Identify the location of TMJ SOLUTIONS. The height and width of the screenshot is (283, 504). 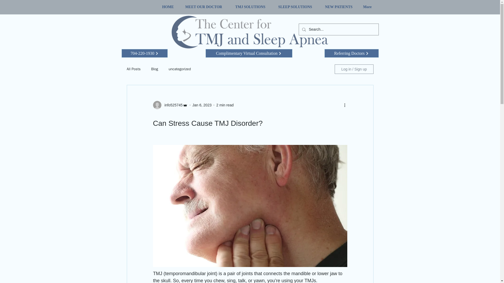
(250, 7).